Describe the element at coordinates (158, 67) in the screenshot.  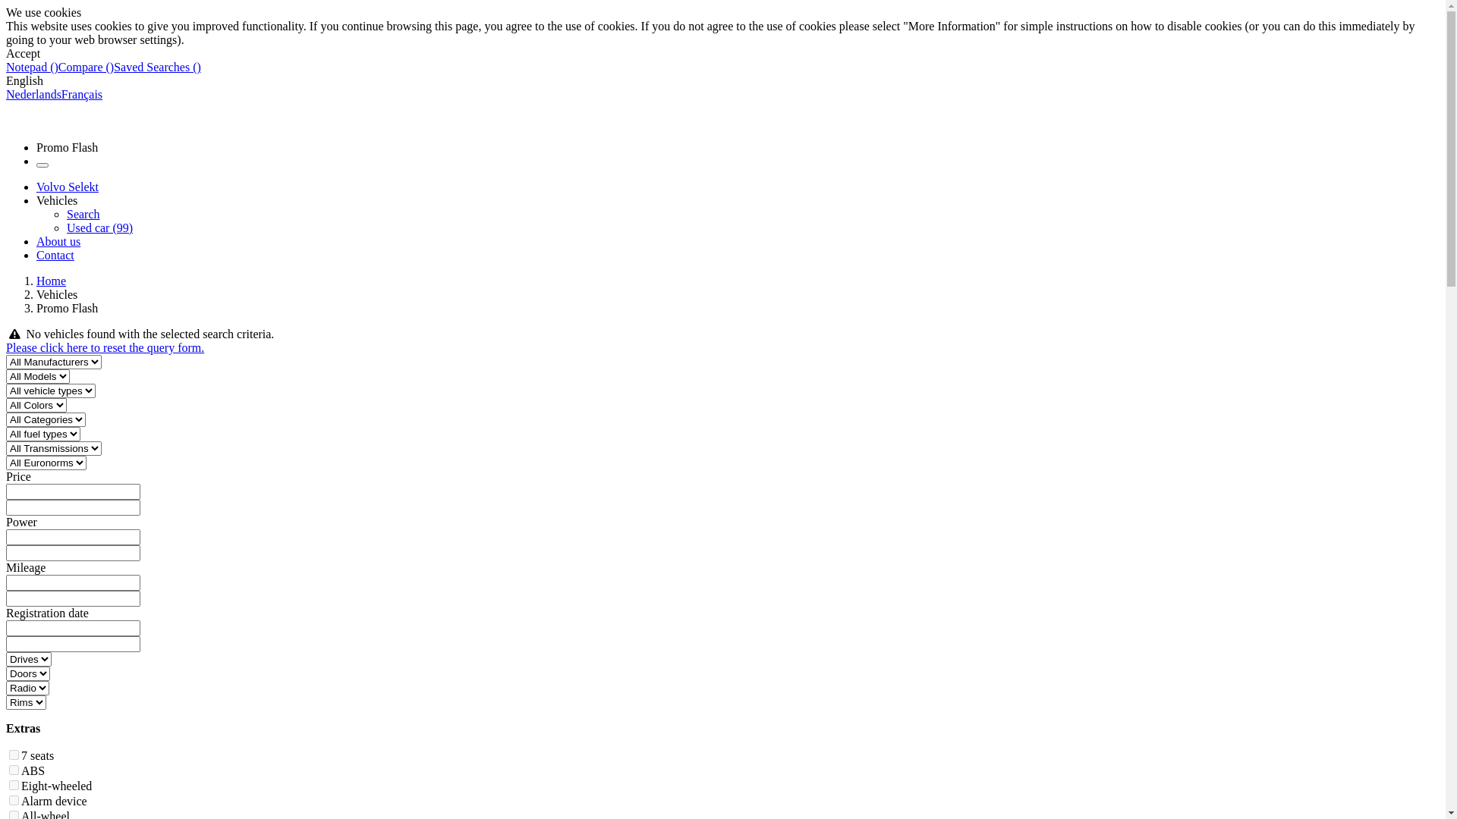
I see `Saved Searches ()` at that location.